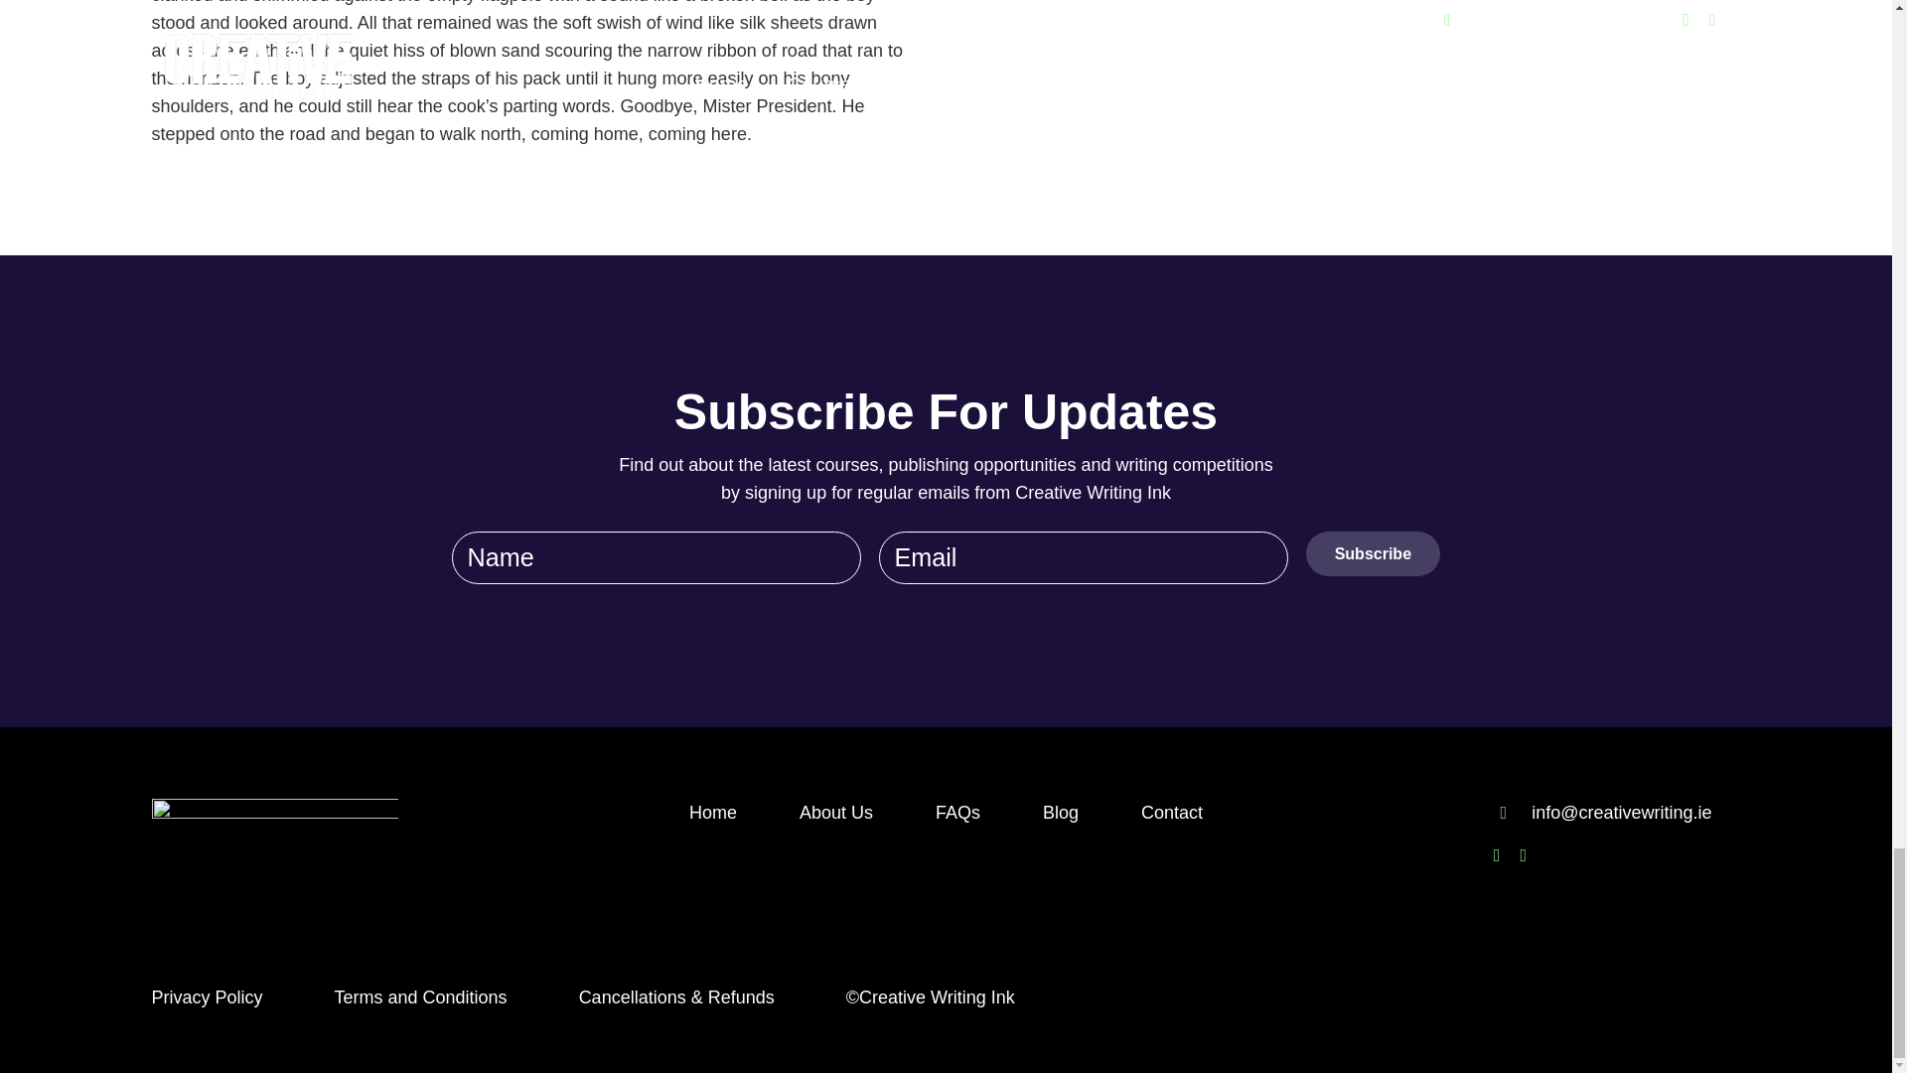  What do you see at coordinates (1172, 813) in the screenshot?
I see `Contact` at bounding box center [1172, 813].